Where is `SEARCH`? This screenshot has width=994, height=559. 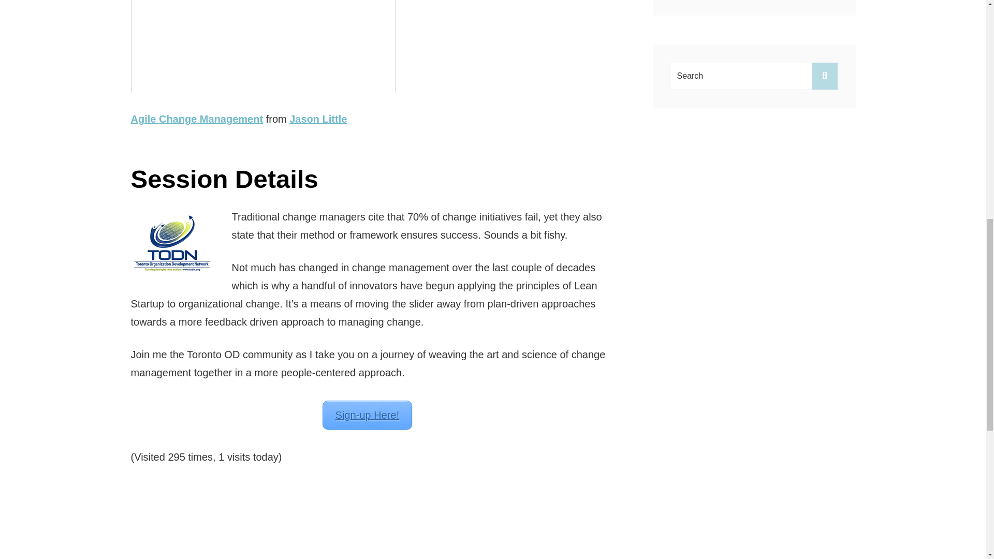 SEARCH is located at coordinates (824, 76).